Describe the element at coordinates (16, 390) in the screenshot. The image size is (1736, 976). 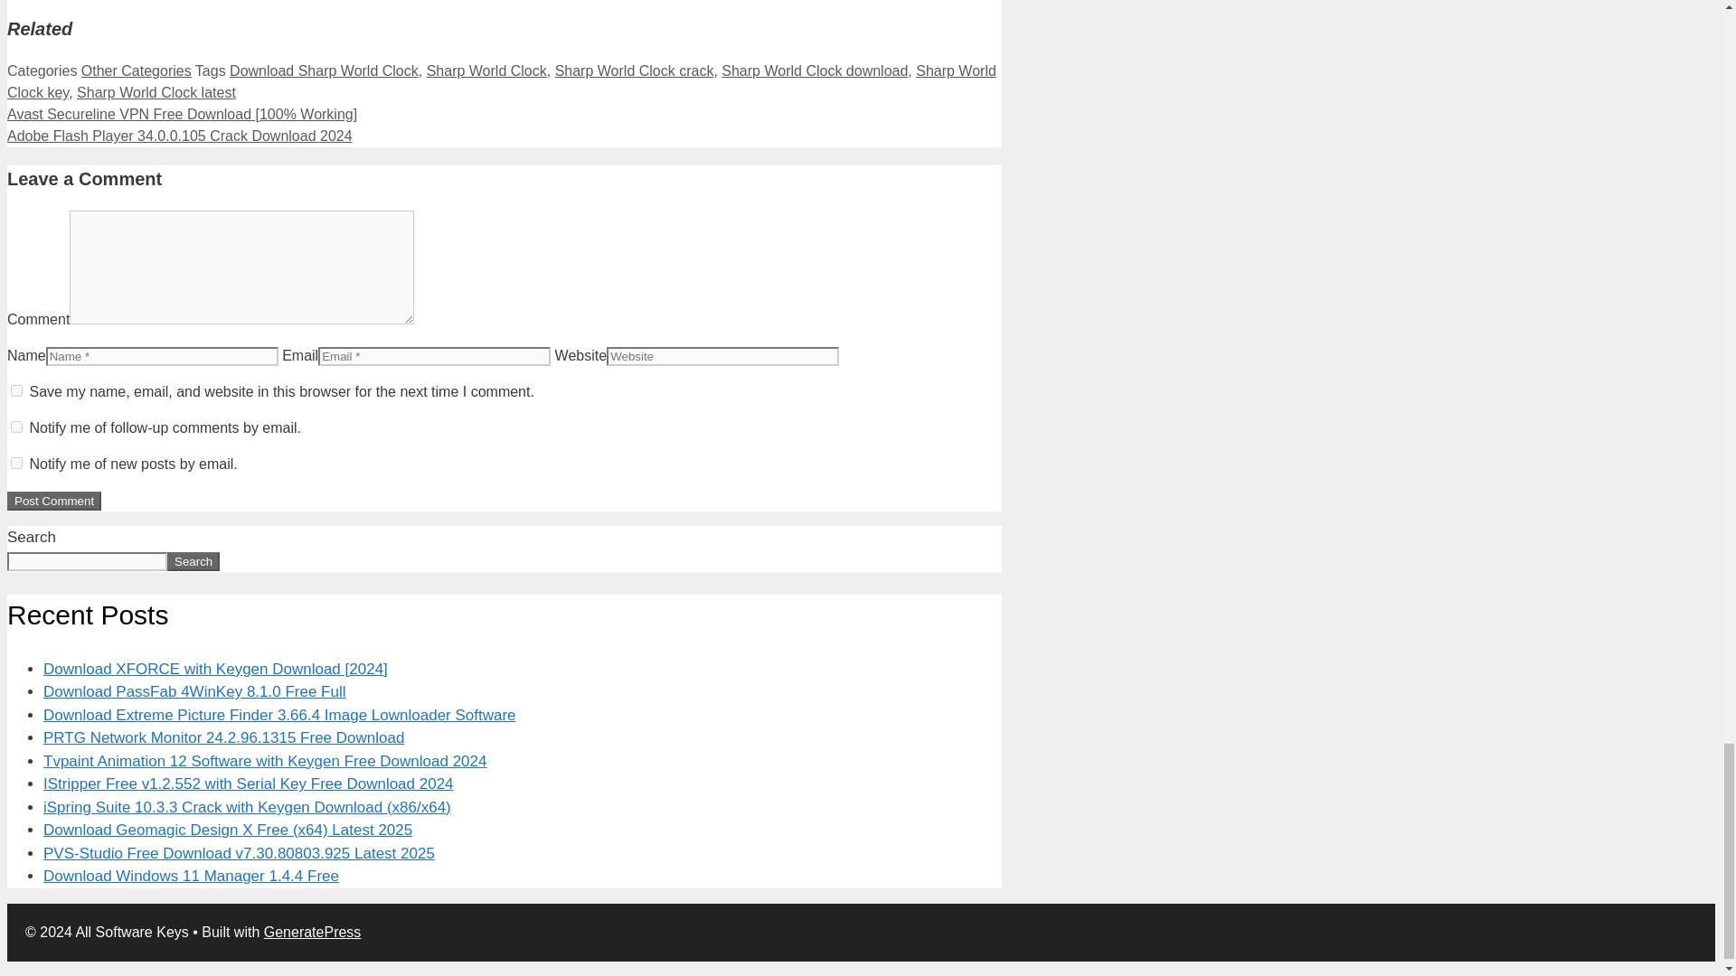
I see `yes` at that location.